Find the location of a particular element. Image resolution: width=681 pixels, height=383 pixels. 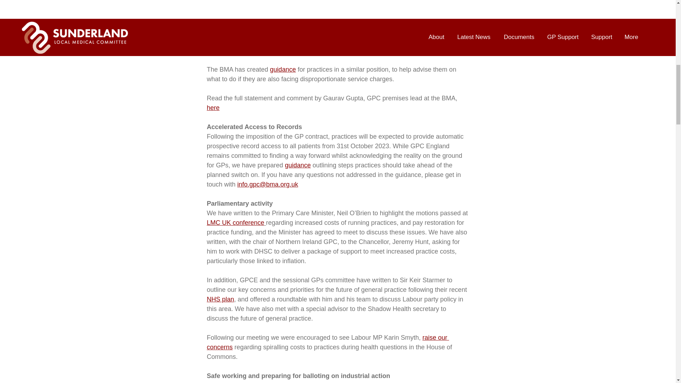

here is located at coordinates (213, 108).